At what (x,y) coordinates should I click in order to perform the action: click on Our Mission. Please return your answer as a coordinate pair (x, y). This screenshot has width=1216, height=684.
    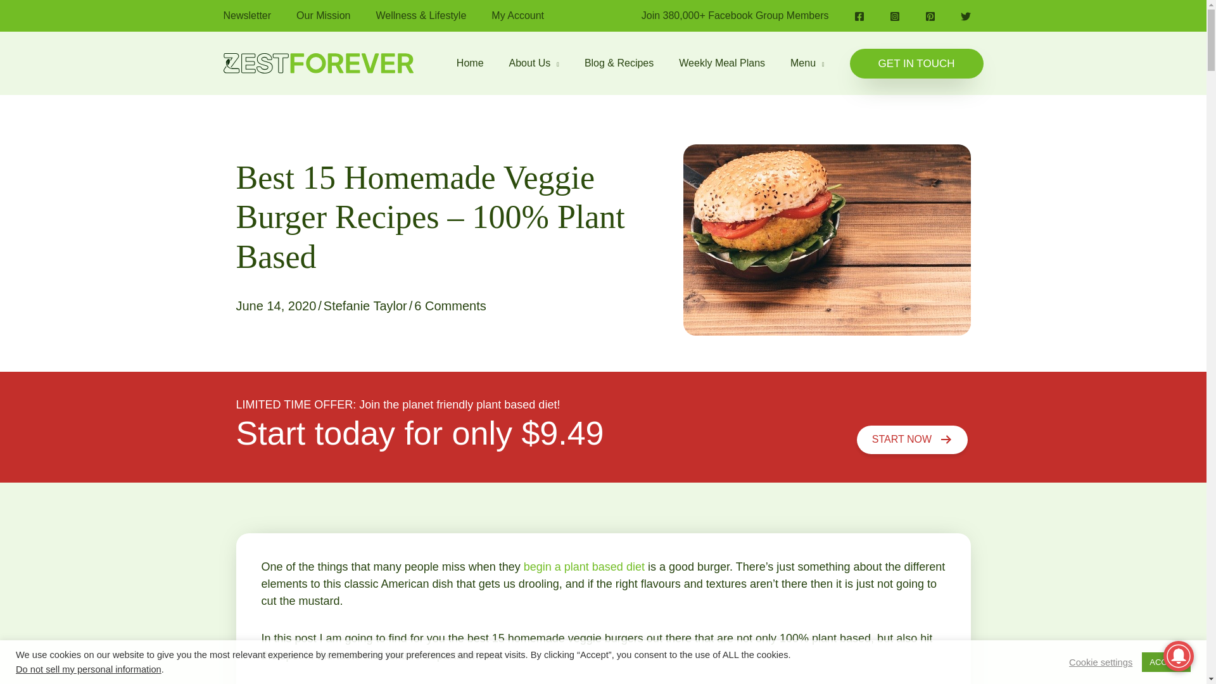
    Looking at the image, I should click on (336, 15).